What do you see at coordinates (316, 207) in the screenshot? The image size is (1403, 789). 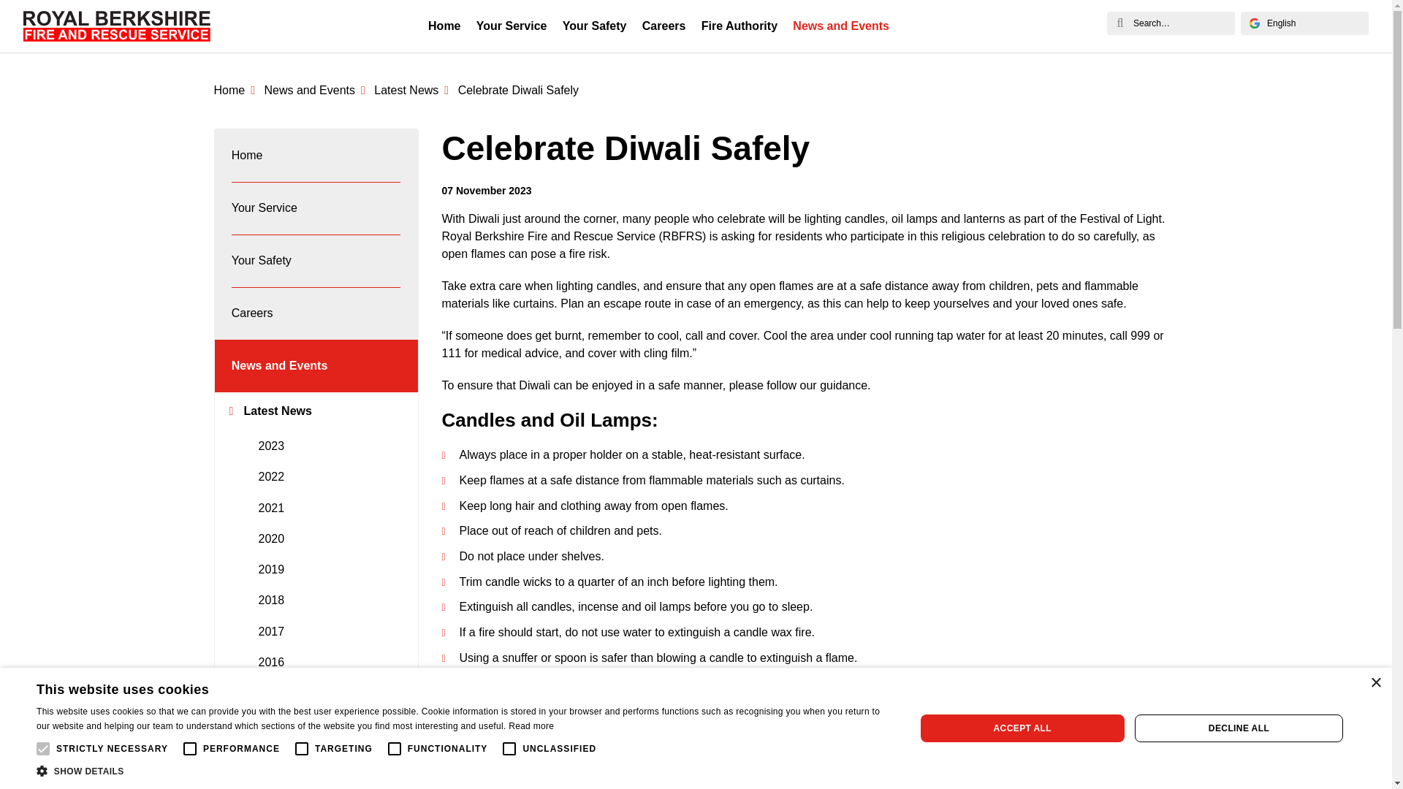 I see `Your Service` at bounding box center [316, 207].